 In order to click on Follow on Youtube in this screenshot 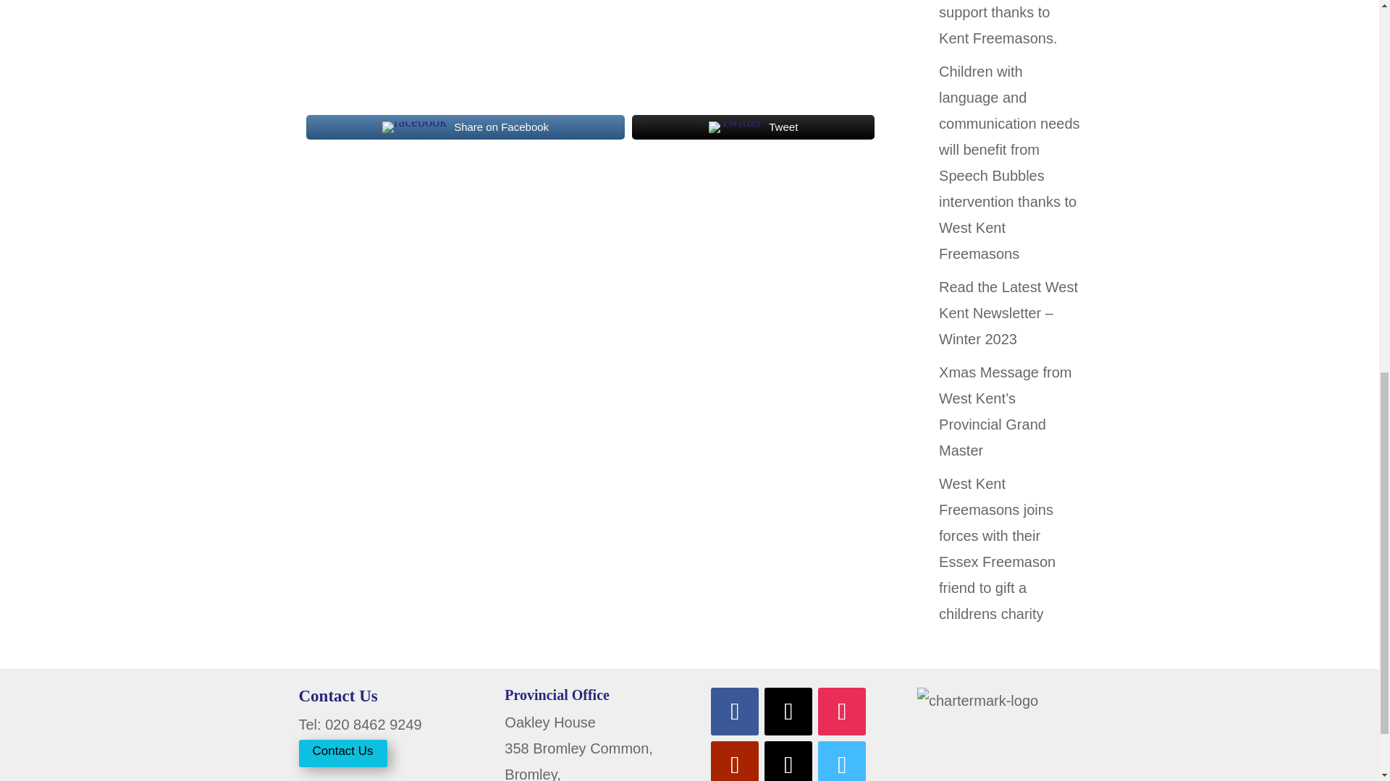, I will do `click(734, 761)`.